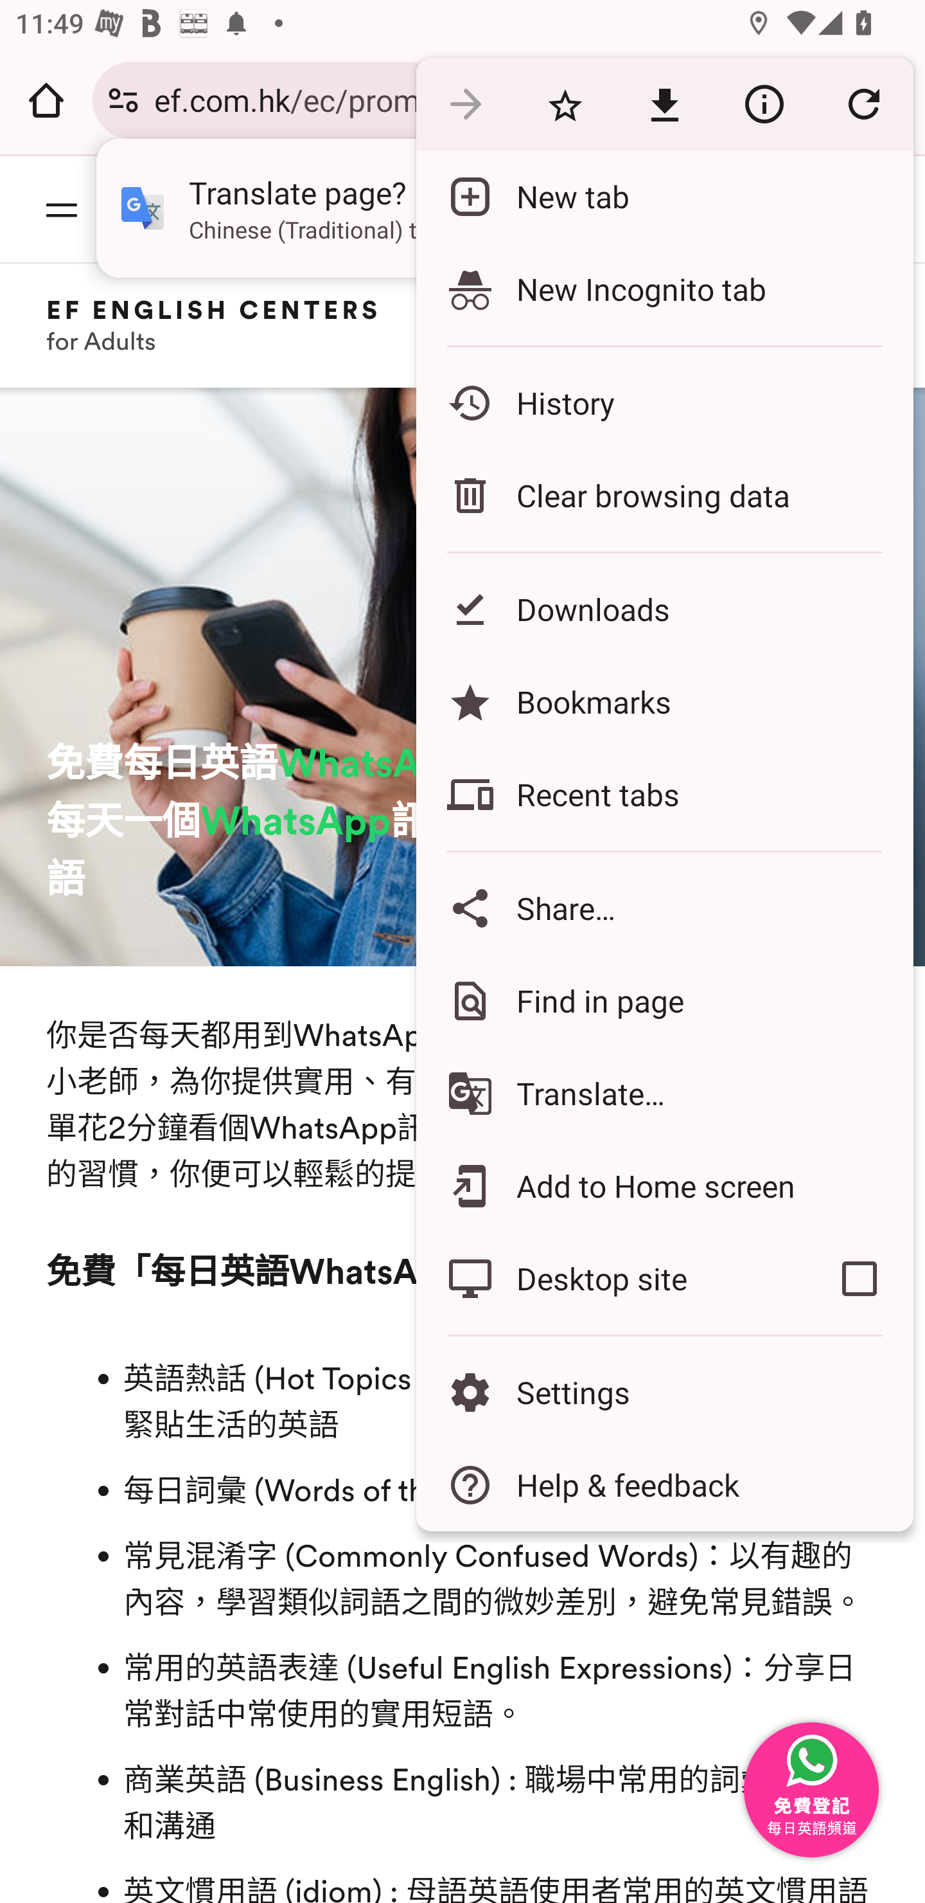 Image resolution: width=925 pixels, height=1903 pixels. What do you see at coordinates (665, 702) in the screenshot?
I see `Bookmarks` at bounding box center [665, 702].